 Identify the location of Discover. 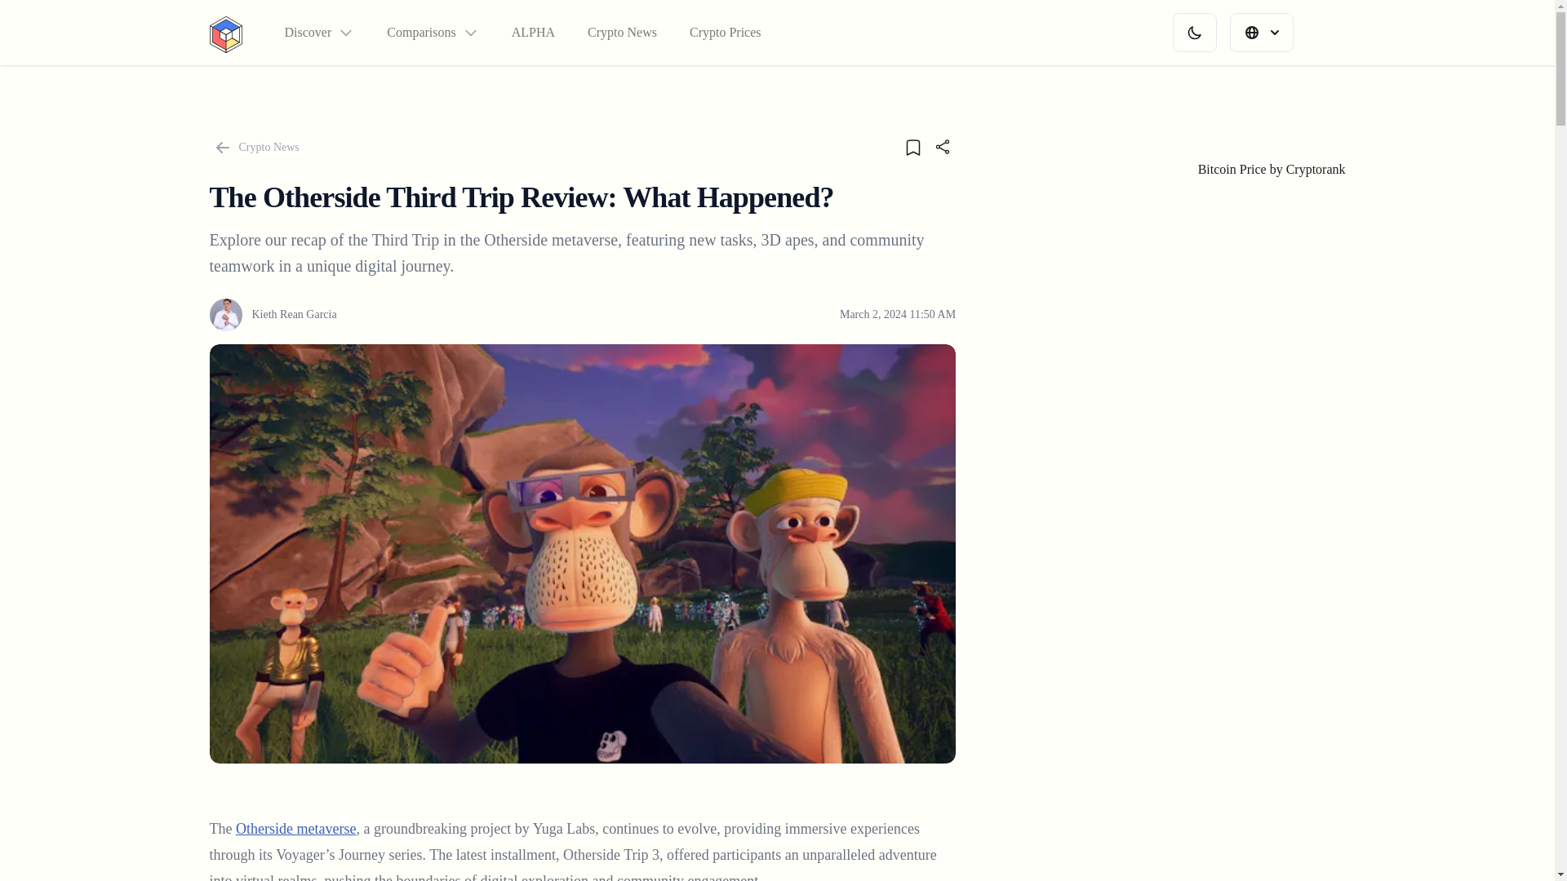
(318, 33).